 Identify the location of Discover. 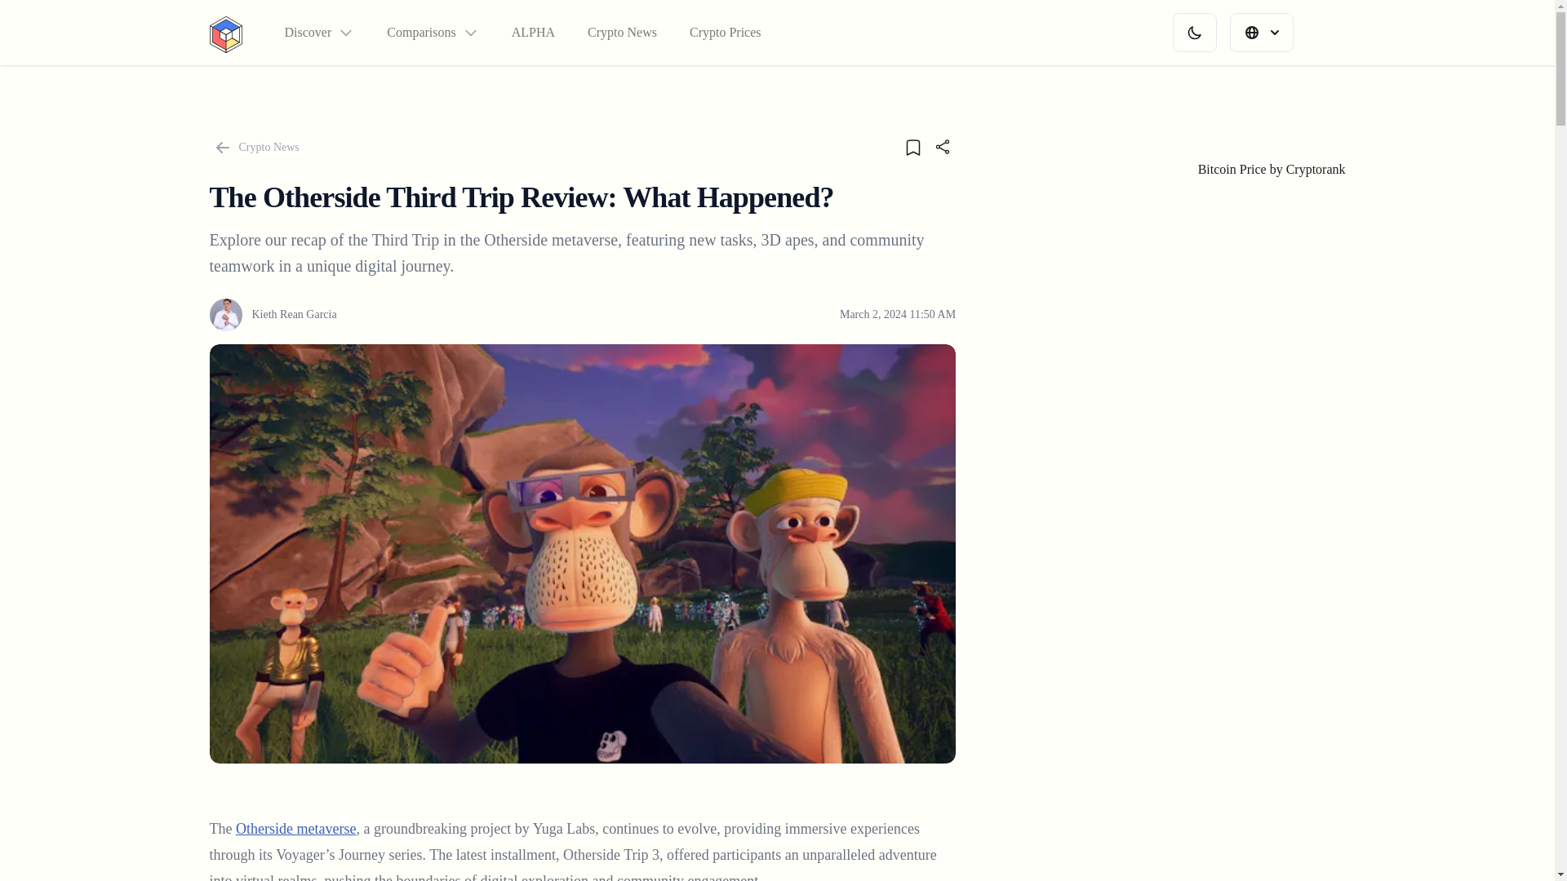
(318, 33).